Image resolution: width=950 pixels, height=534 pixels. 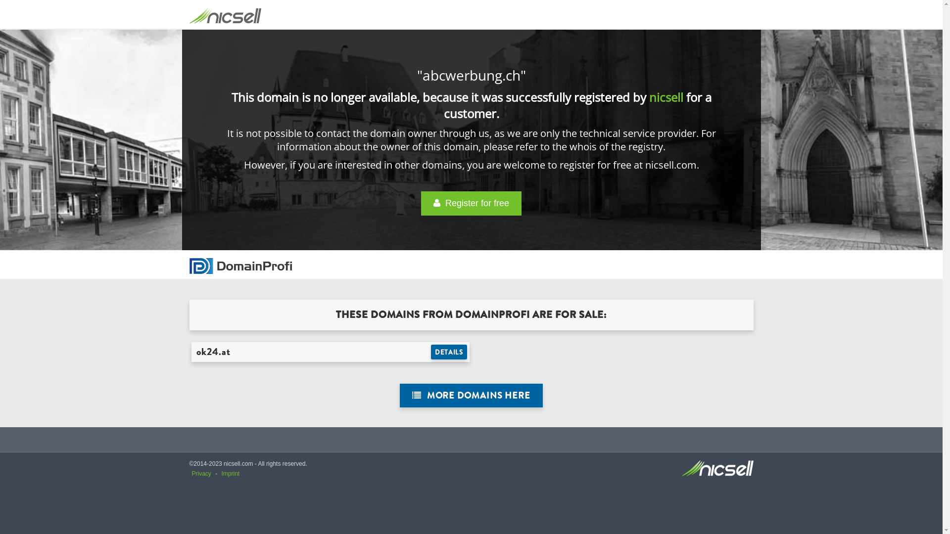 What do you see at coordinates (231, 474) in the screenshot?
I see `Imprint` at bounding box center [231, 474].